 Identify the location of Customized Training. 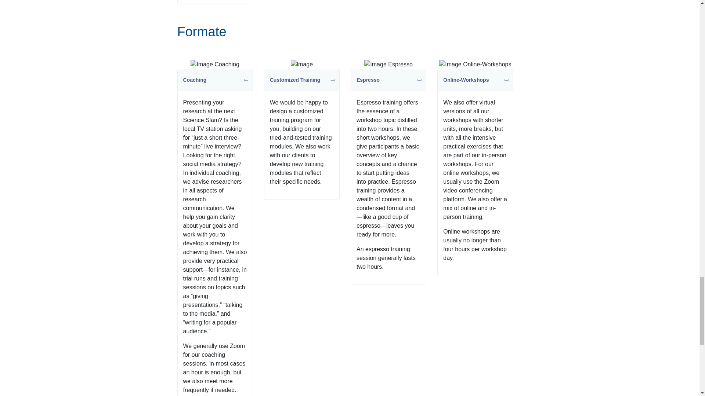
(302, 80).